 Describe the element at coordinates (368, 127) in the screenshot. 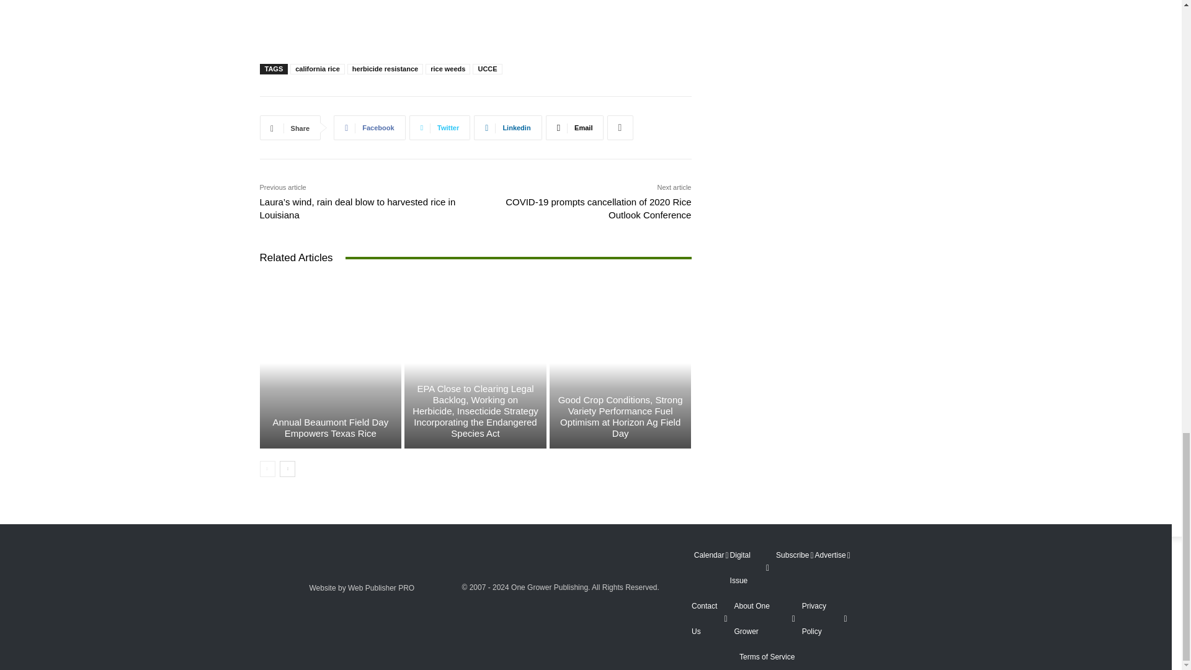

I see `Facebook` at that location.